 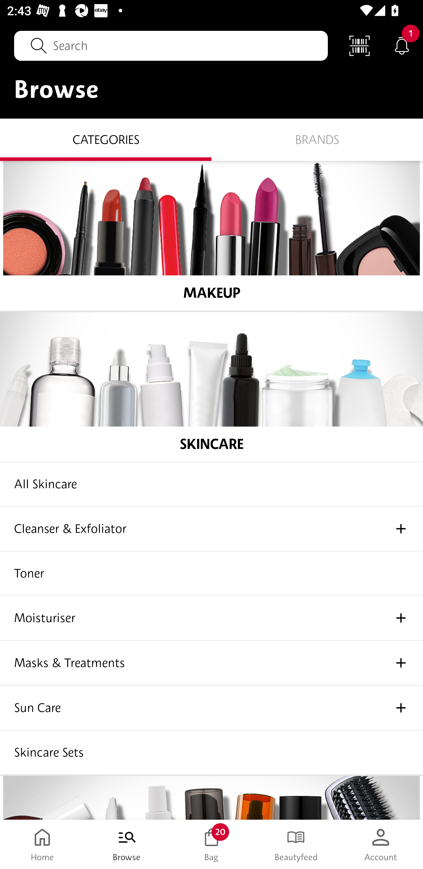 I want to click on Masks & Treatments, so click(x=211, y=663).